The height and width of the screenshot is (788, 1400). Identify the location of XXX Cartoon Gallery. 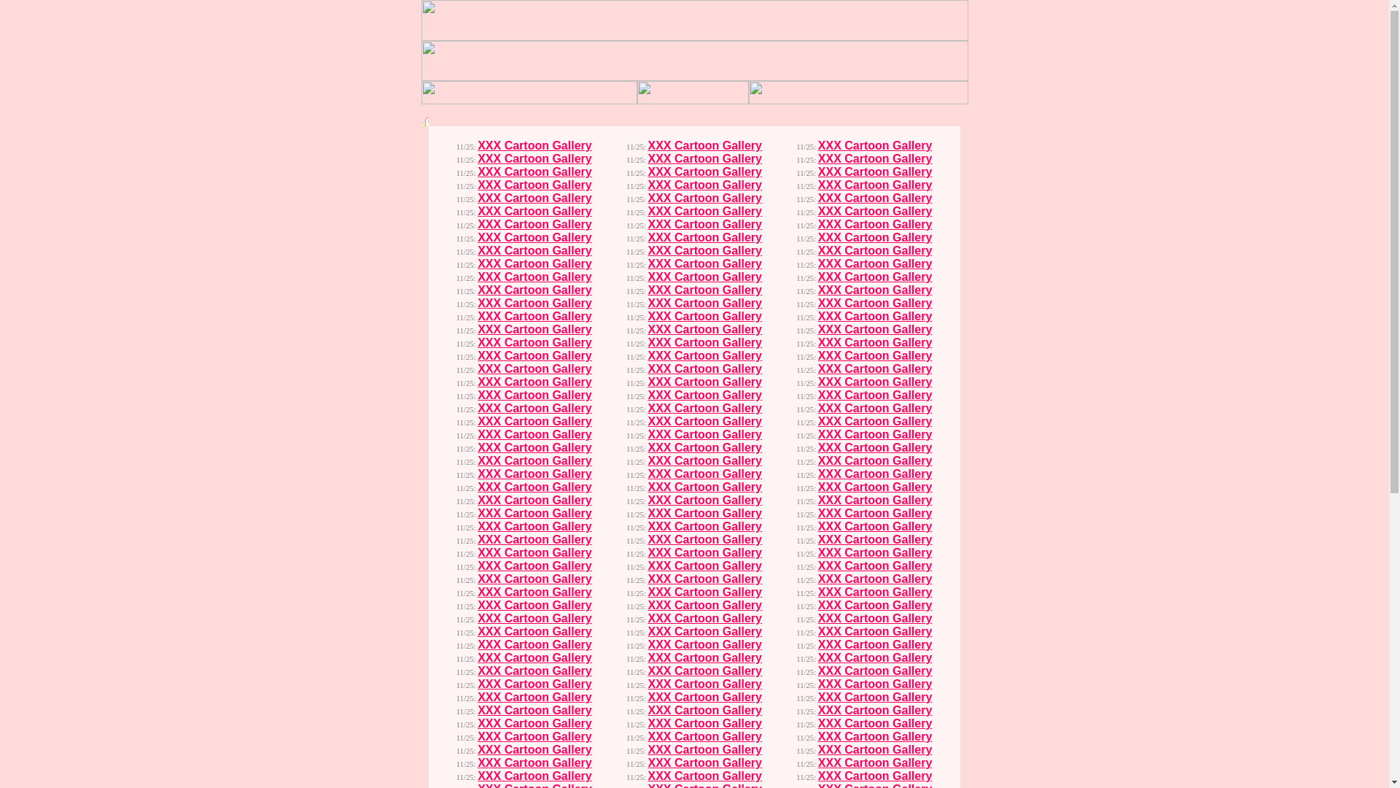
(704, 343).